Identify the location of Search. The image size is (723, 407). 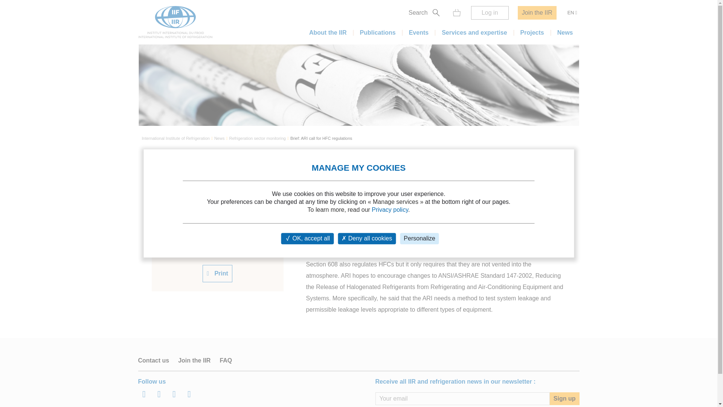
(426, 13).